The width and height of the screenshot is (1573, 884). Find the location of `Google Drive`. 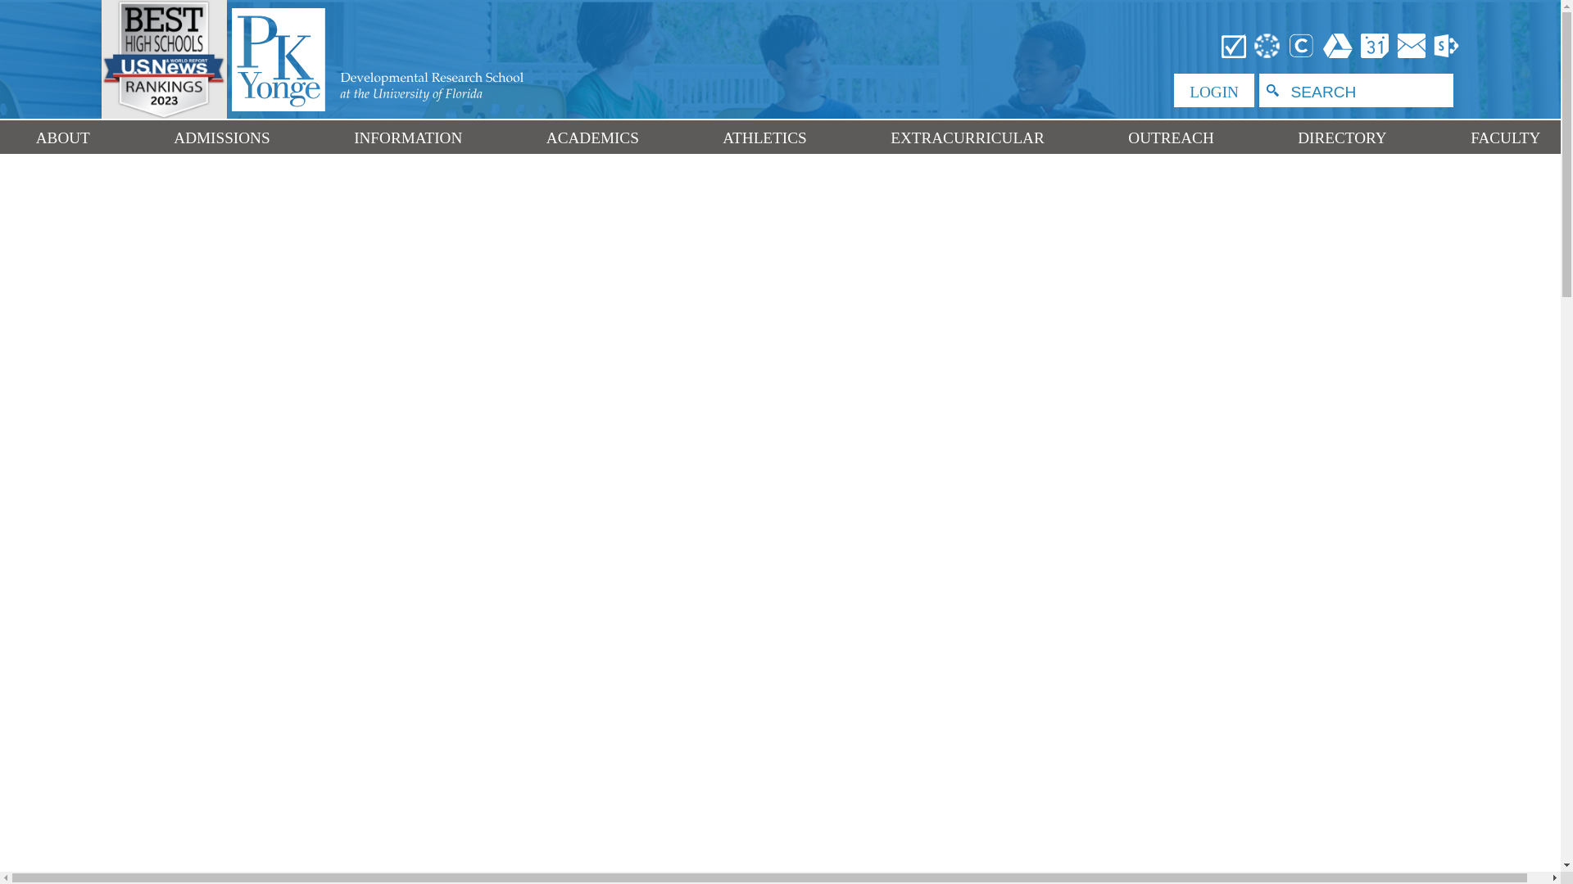

Google Drive is located at coordinates (1338, 44).